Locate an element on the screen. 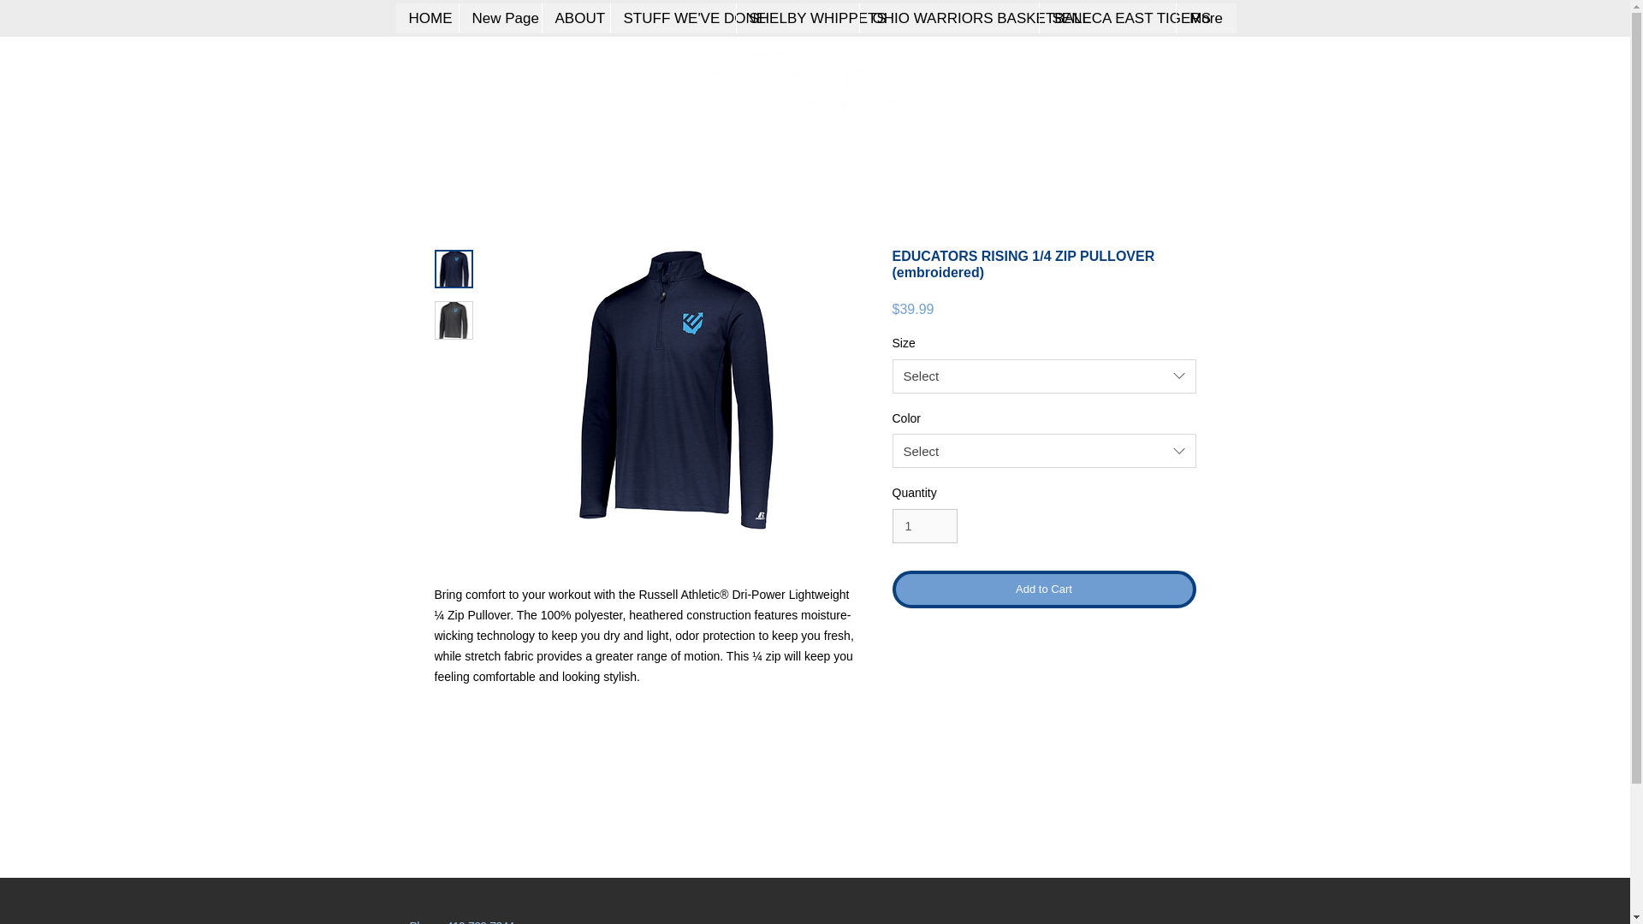 The image size is (1643, 924). New Page is located at coordinates (500, 18).